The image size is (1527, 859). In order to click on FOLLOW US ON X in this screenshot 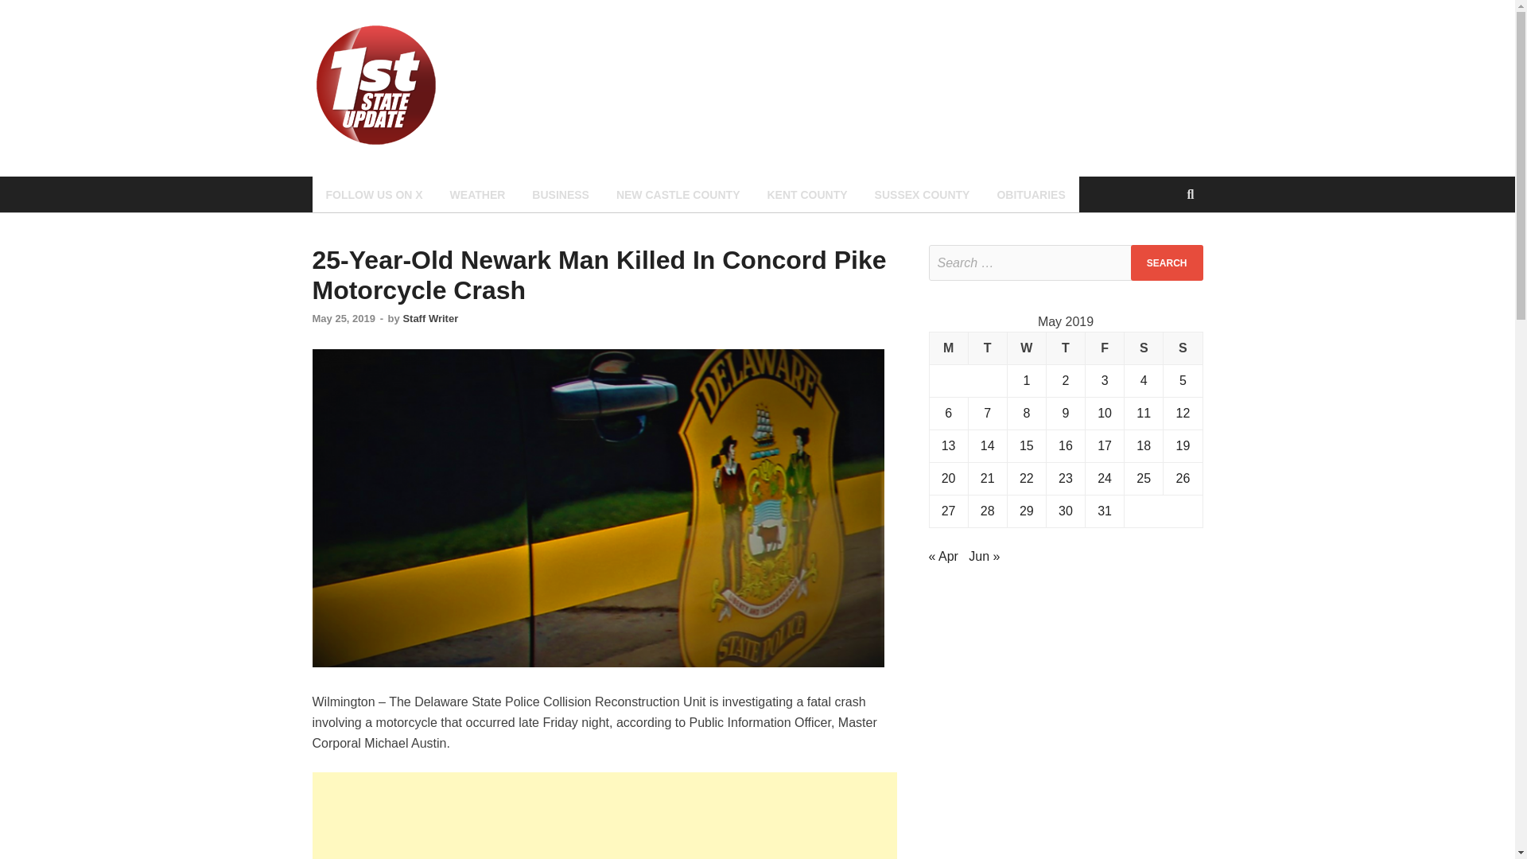, I will do `click(373, 194)`.